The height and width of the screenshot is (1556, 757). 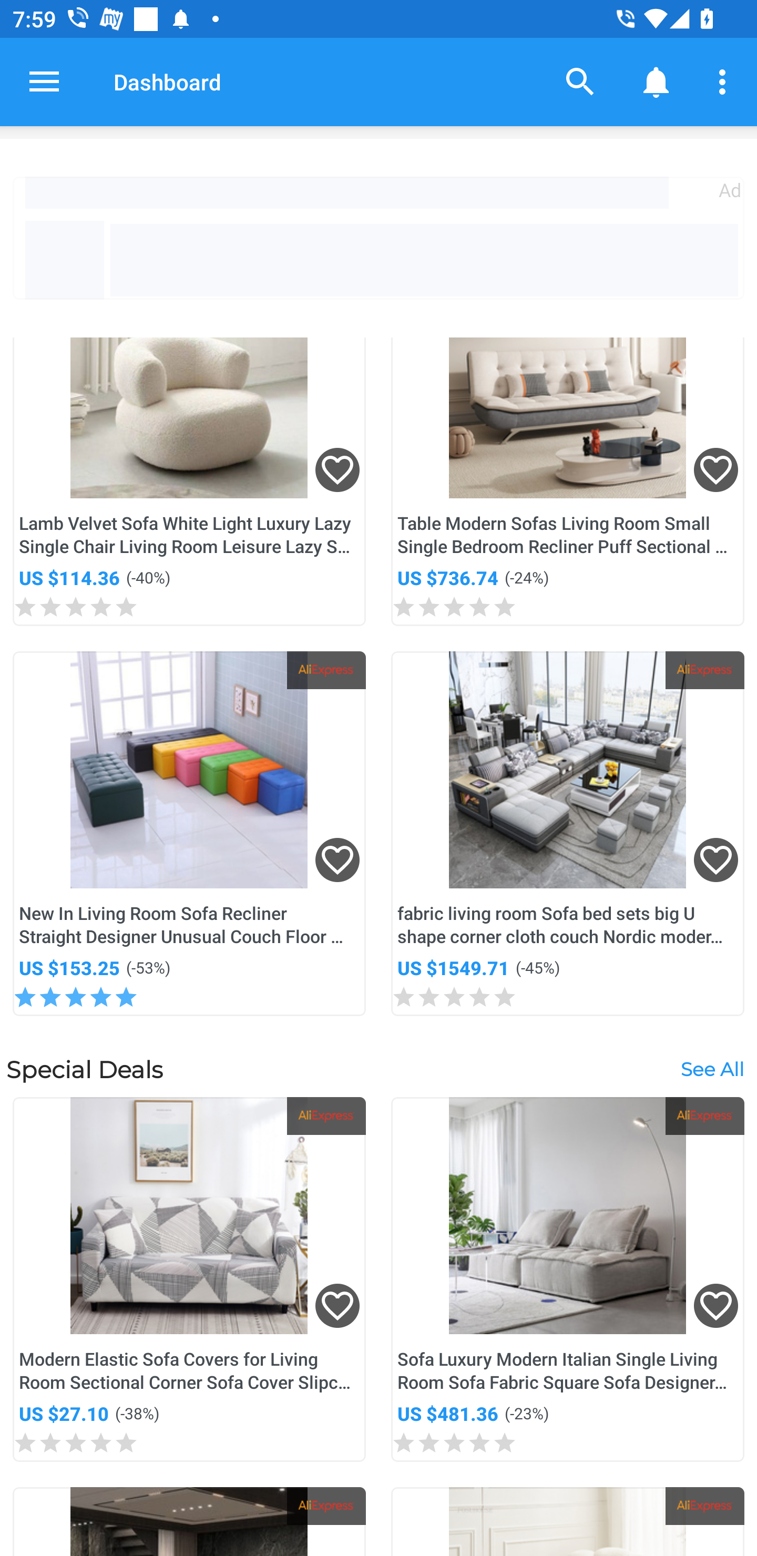 I want to click on Search, so click(x=580, y=81).